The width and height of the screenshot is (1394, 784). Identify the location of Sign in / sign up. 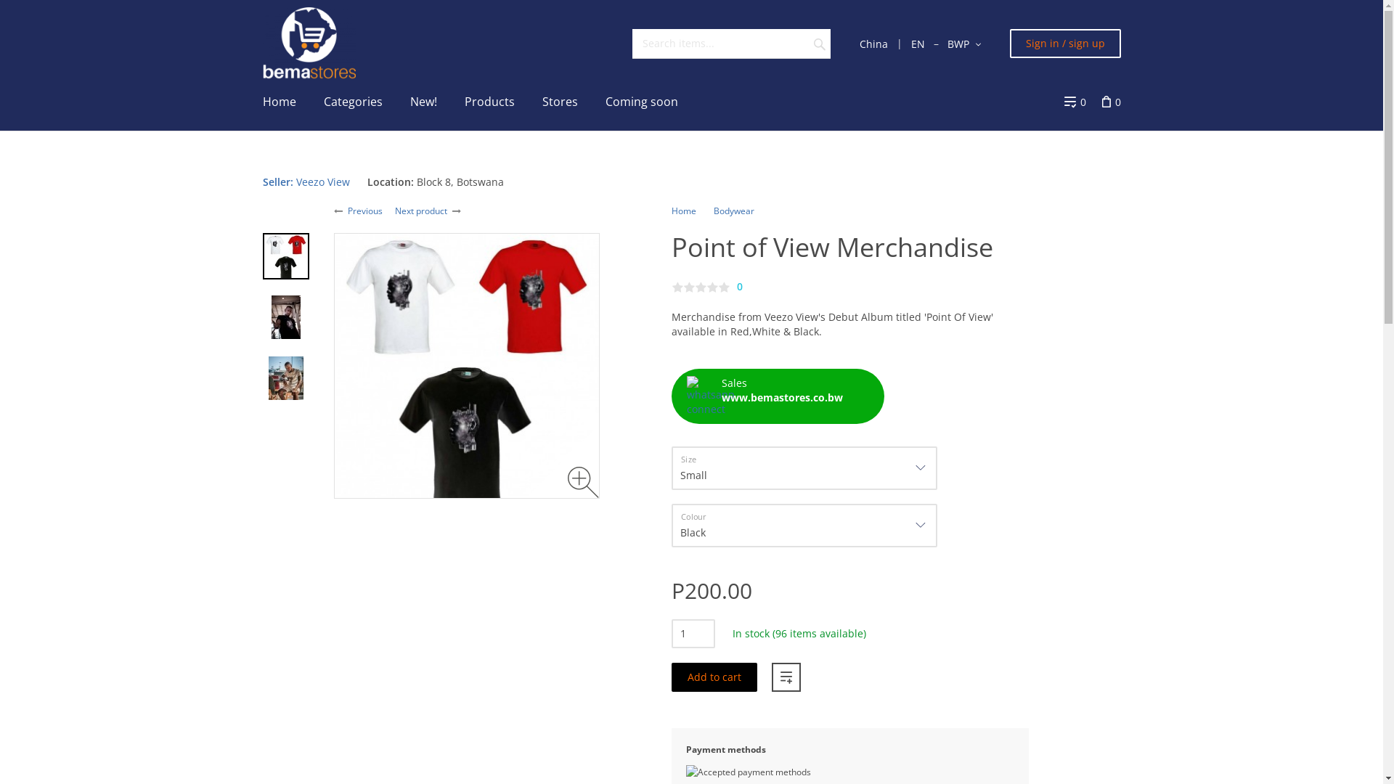
(1064, 44).